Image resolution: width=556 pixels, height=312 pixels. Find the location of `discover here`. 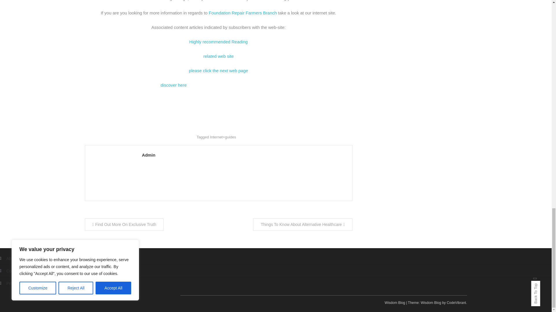

discover here is located at coordinates (173, 85).